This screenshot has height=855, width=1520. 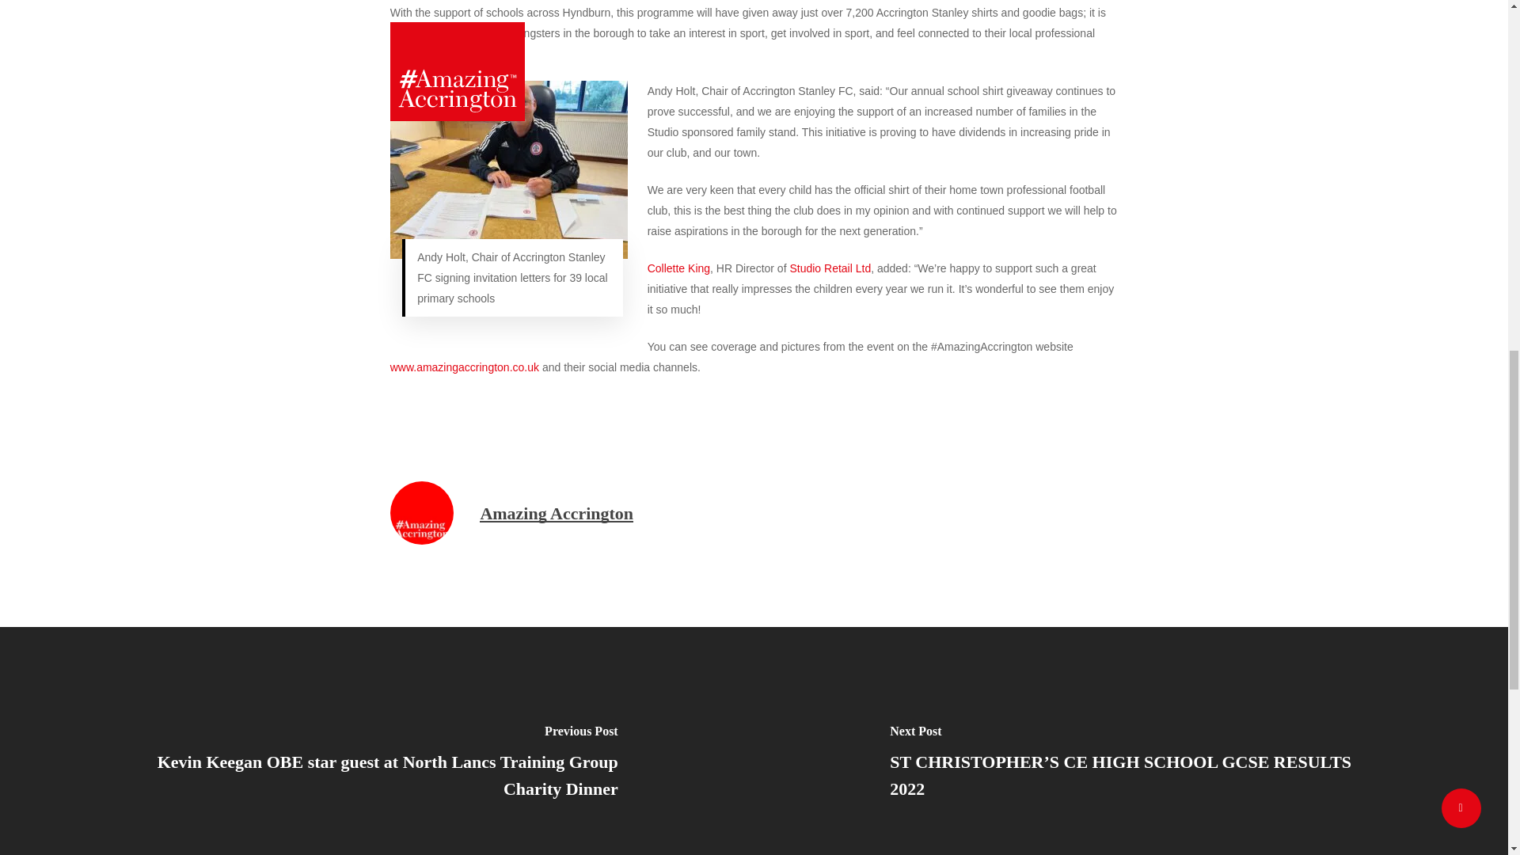 What do you see at coordinates (557, 513) in the screenshot?
I see `Amazing Accrington` at bounding box center [557, 513].